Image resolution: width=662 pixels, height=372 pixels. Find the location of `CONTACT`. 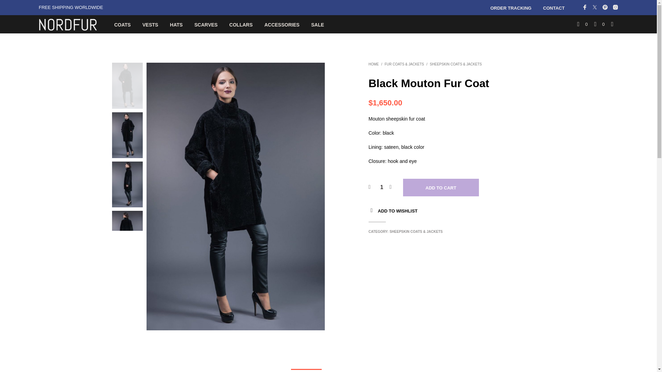

CONTACT is located at coordinates (554, 8).